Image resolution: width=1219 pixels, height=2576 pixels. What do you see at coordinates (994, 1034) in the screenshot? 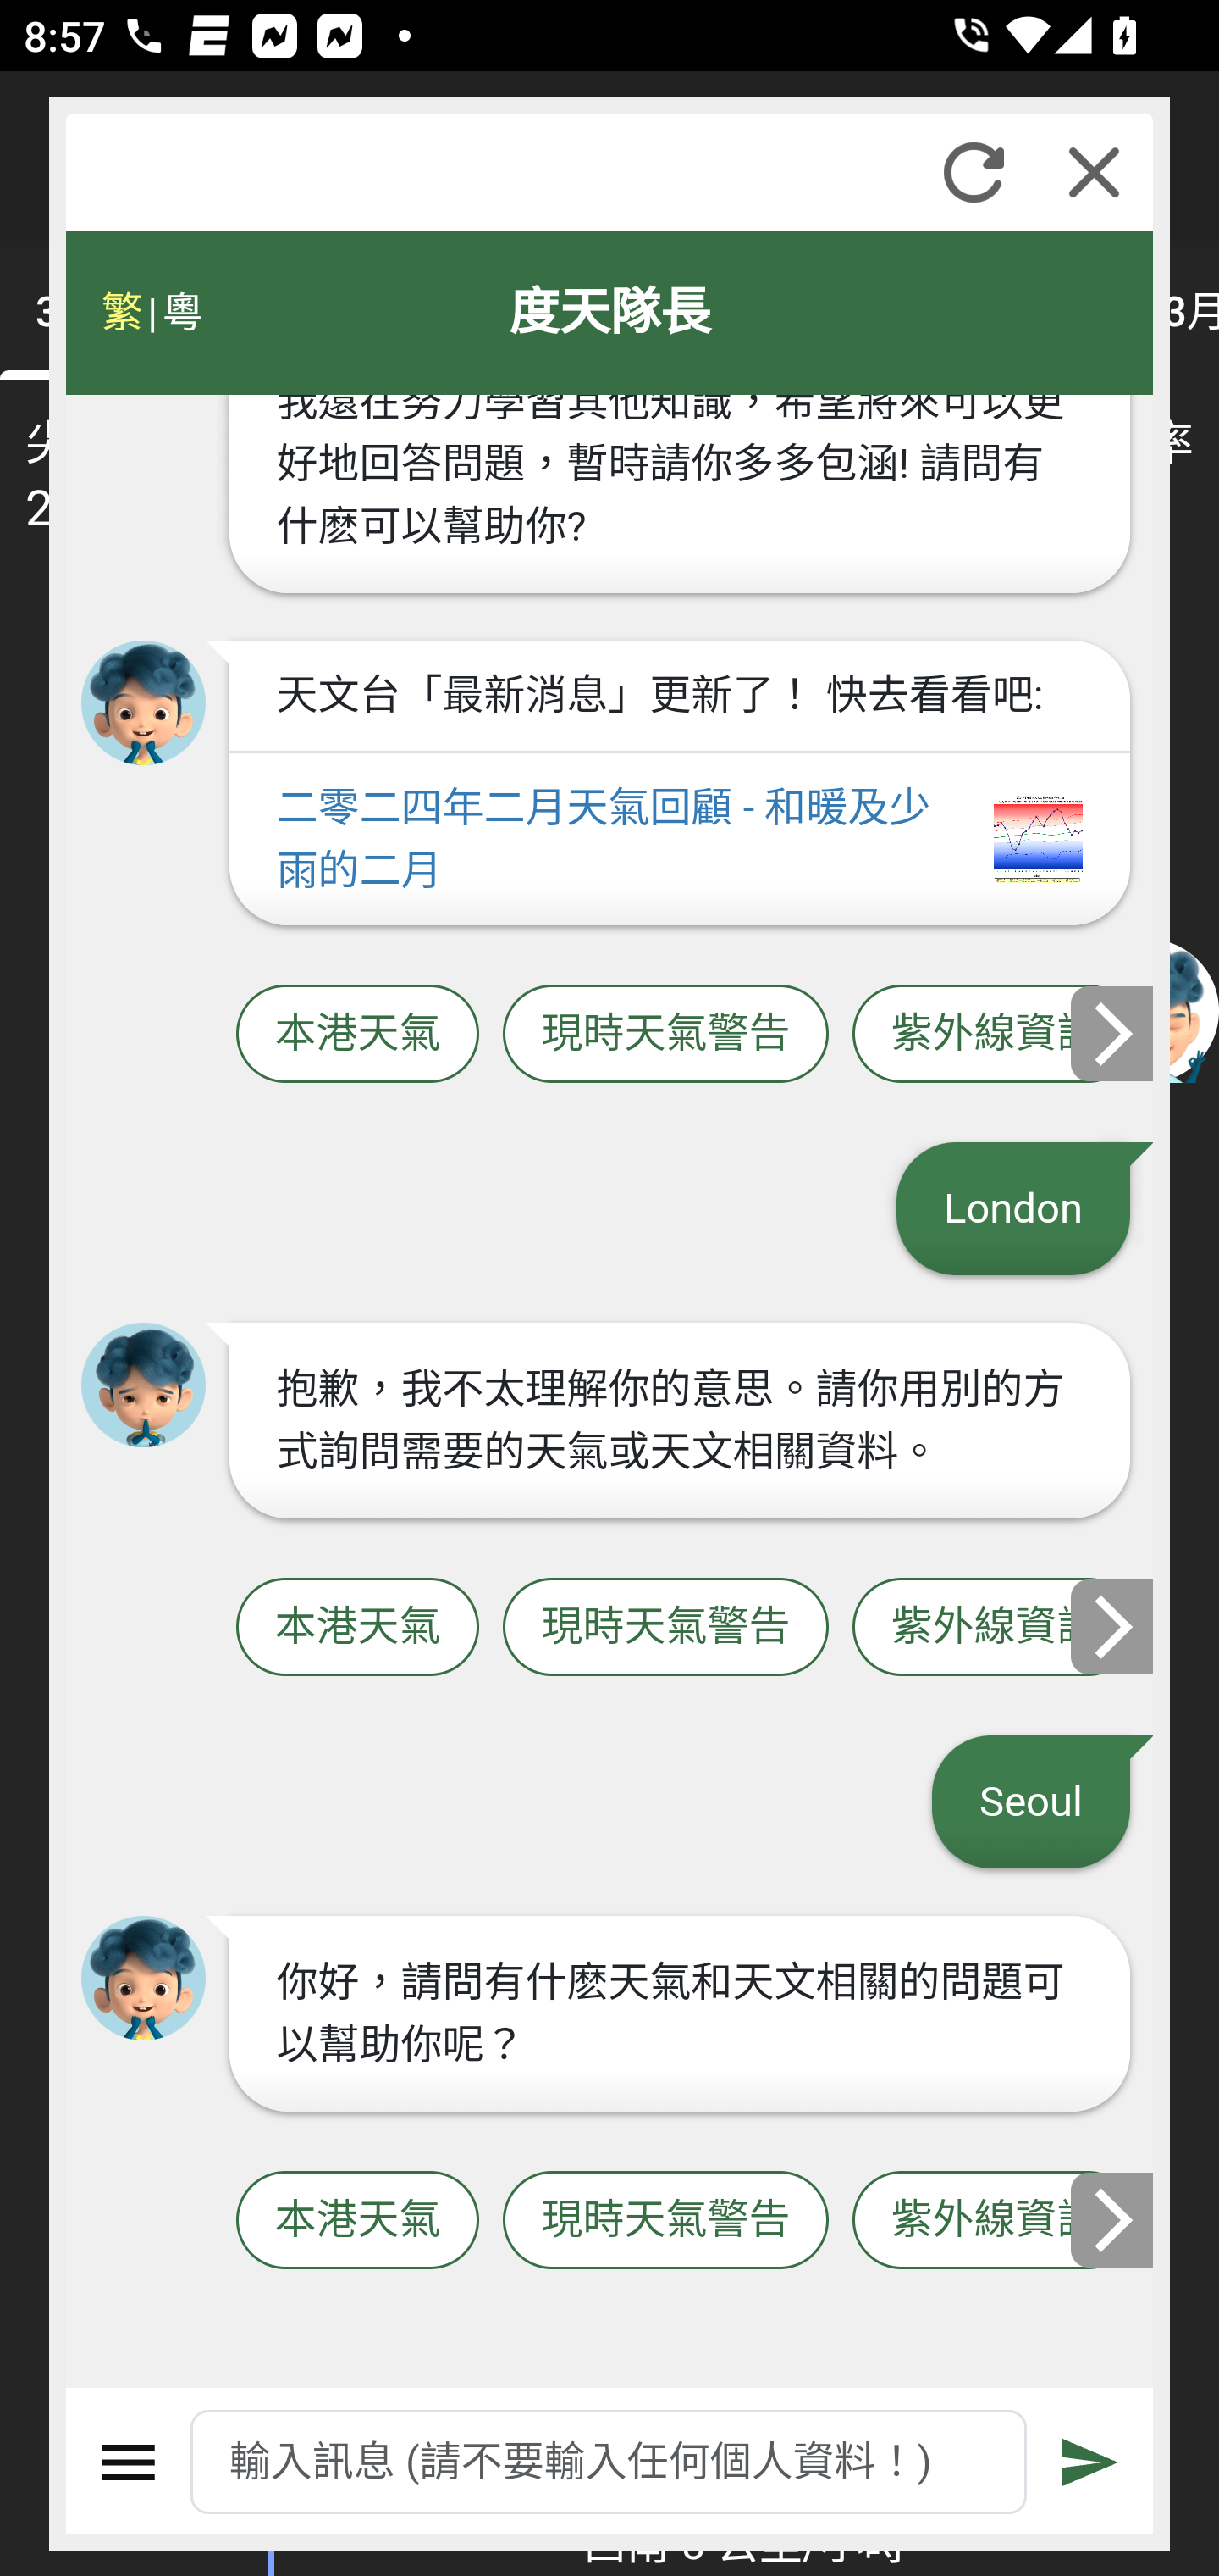
I see `紫外線資訊` at bounding box center [994, 1034].